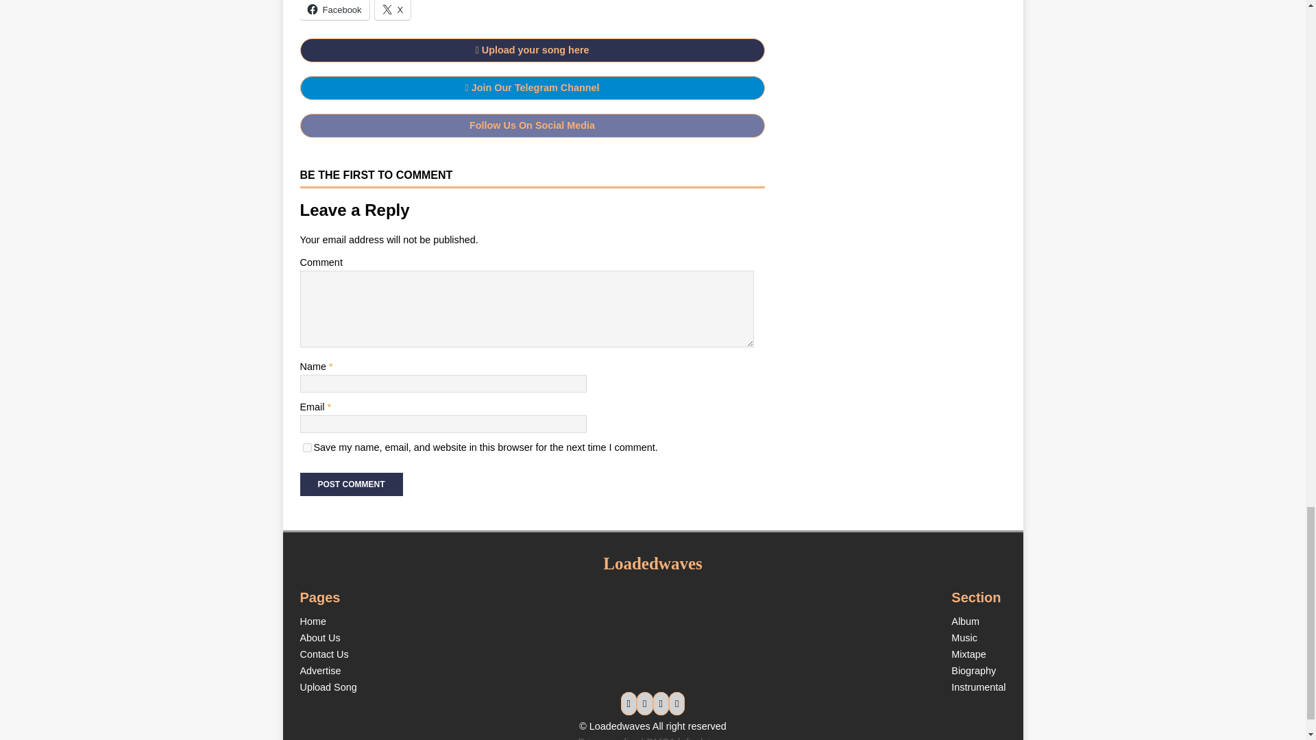 The image size is (1316, 740). I want to click on Upload your song here, so click(532, 49).